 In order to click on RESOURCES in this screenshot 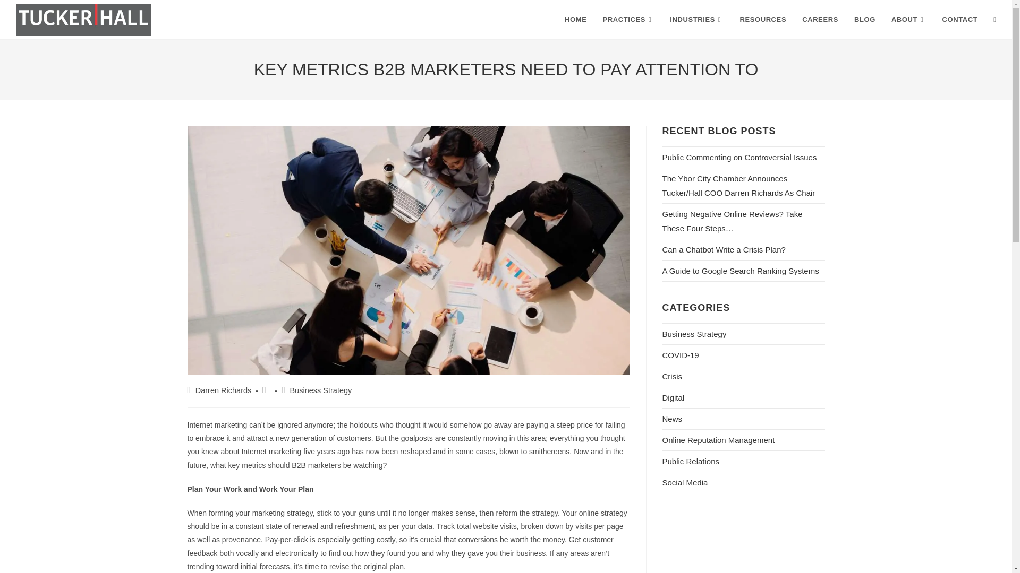, I will do `click(763, 20)`.